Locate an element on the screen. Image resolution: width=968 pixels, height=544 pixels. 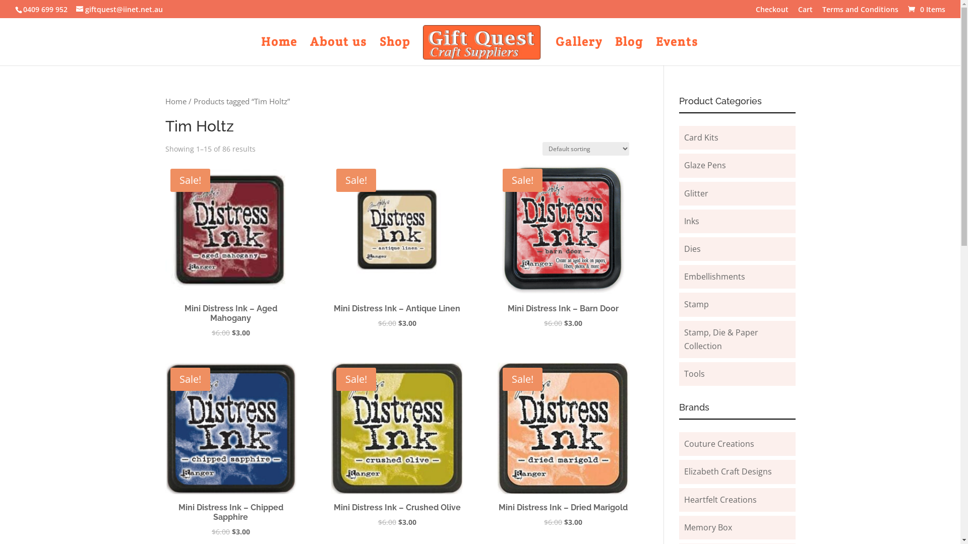
Glitter is located at coordinates (696, 193).